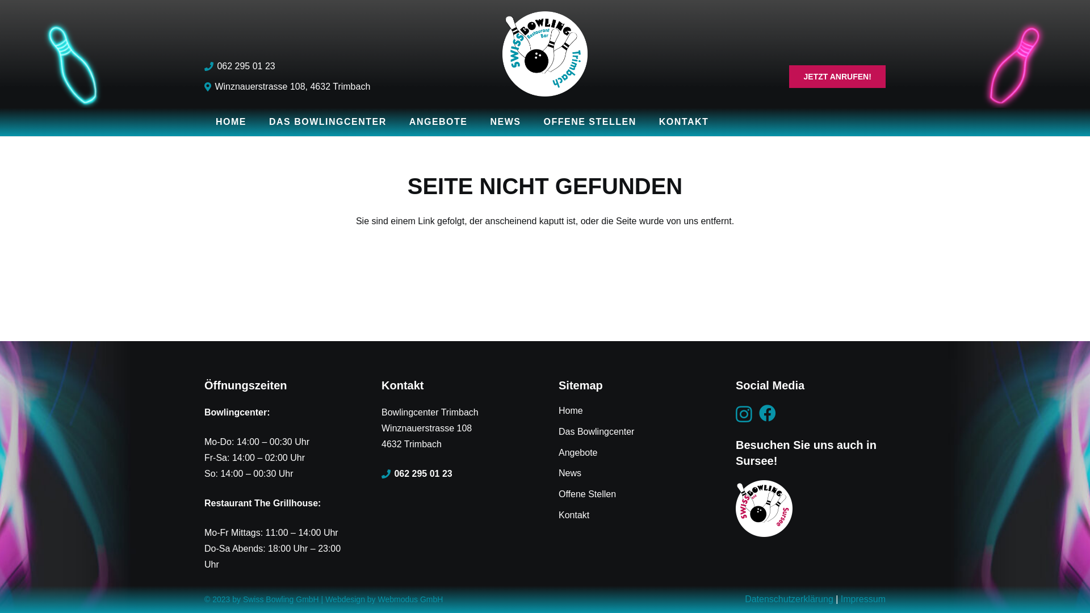 The width and height of the screenshot is (1090, 613). What do you see at coordinates (684, 122) in the screenshot?
I see `KONTAKT` at bounding box center [684, 122].